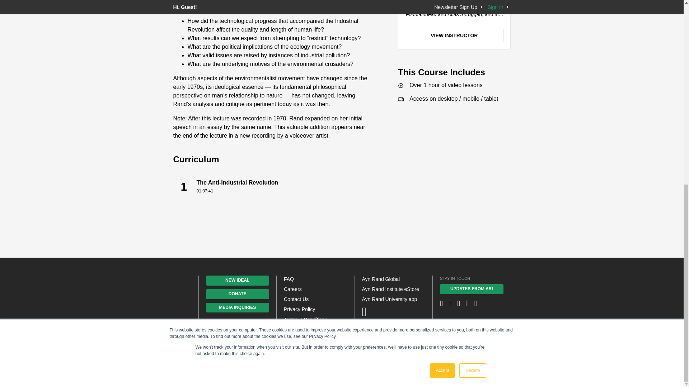 This screenshot has height=387, width=689. I want to click on VIEW INSTRUCTOR, so click(283, 187).